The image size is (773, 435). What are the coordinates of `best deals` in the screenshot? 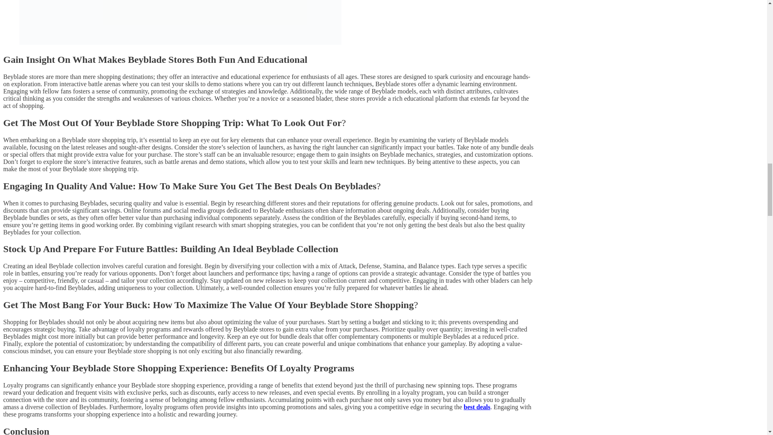 It's located at (477, 407).